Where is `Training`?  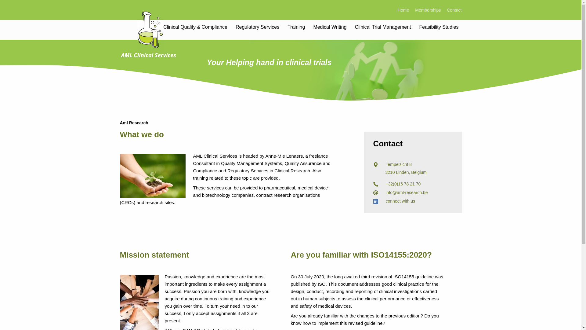
Training is located at coordinates (296, 27).